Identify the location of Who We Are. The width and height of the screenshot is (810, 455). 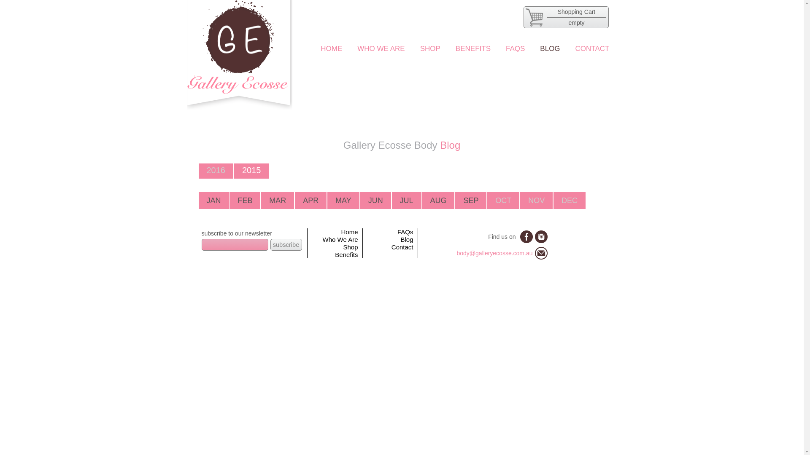
(340, 239).